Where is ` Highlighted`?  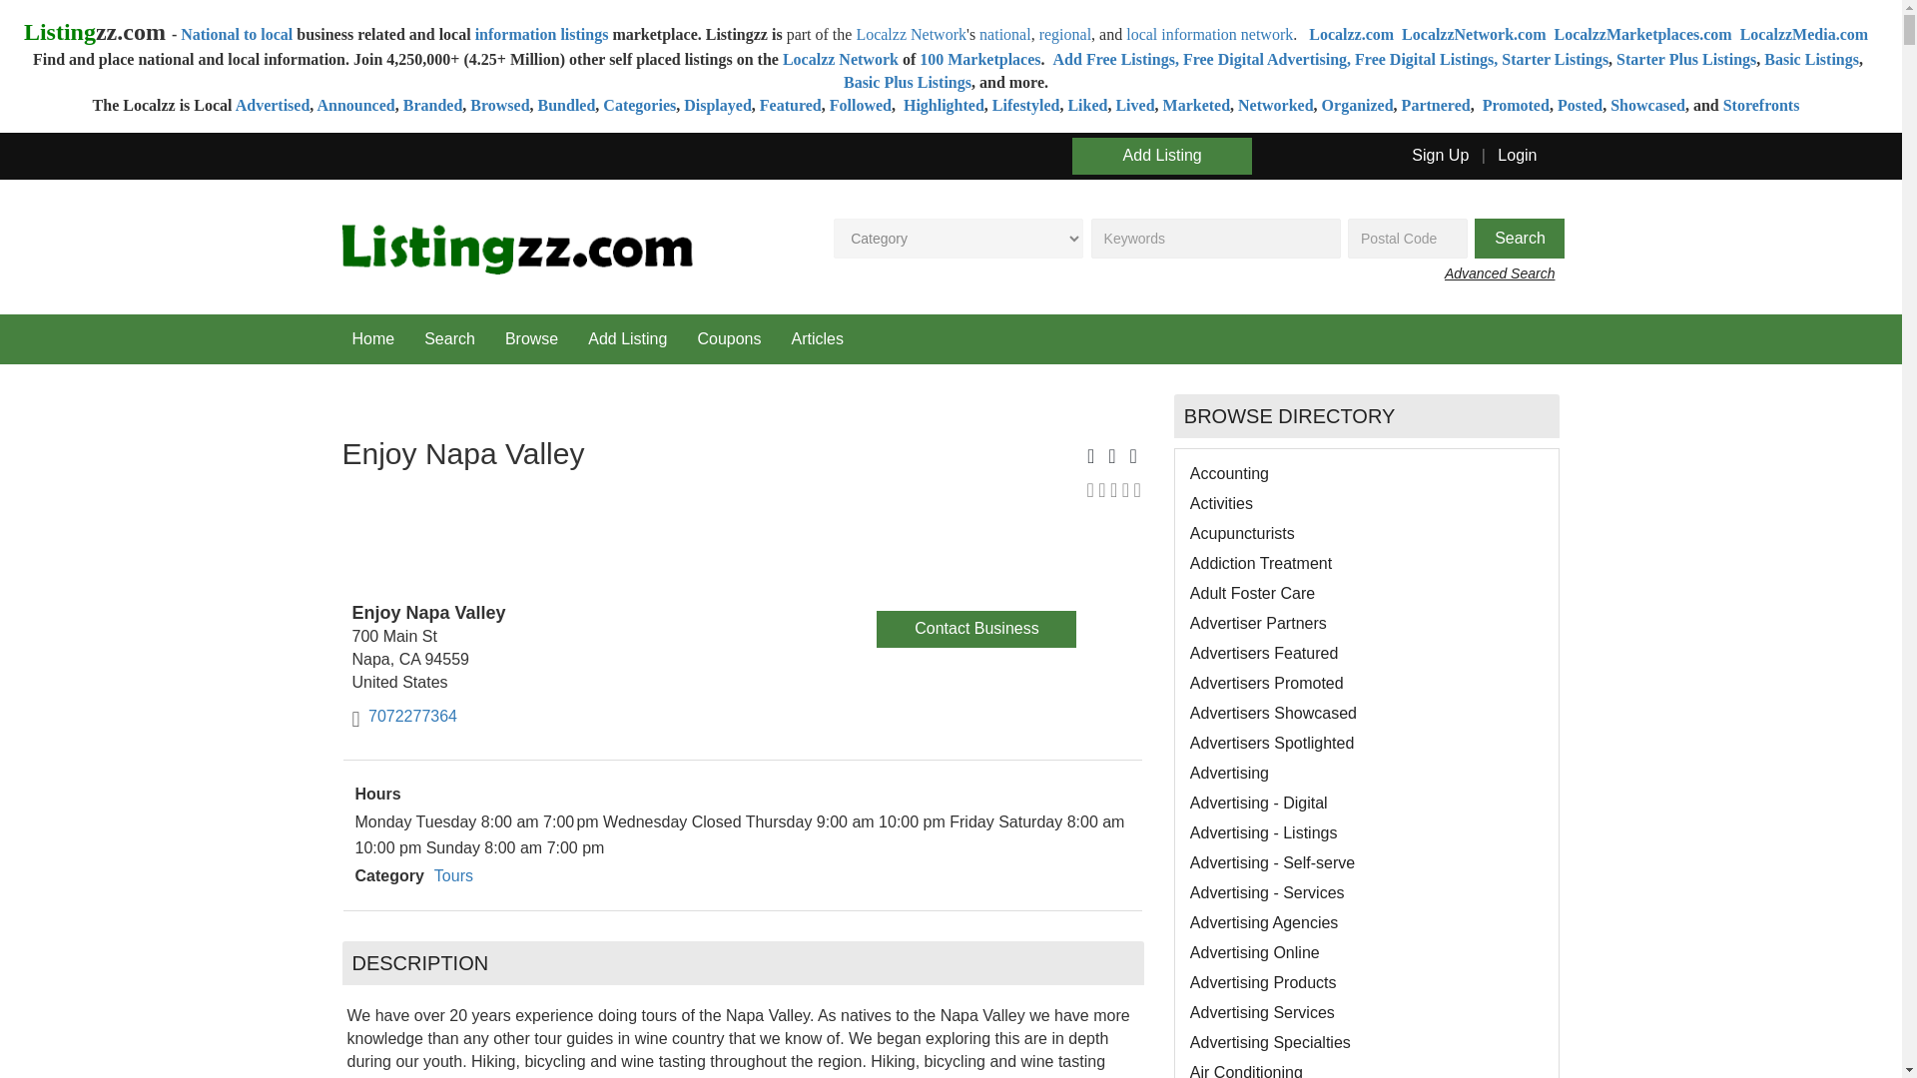
 Highlighted is located at coordinates (942, 106).